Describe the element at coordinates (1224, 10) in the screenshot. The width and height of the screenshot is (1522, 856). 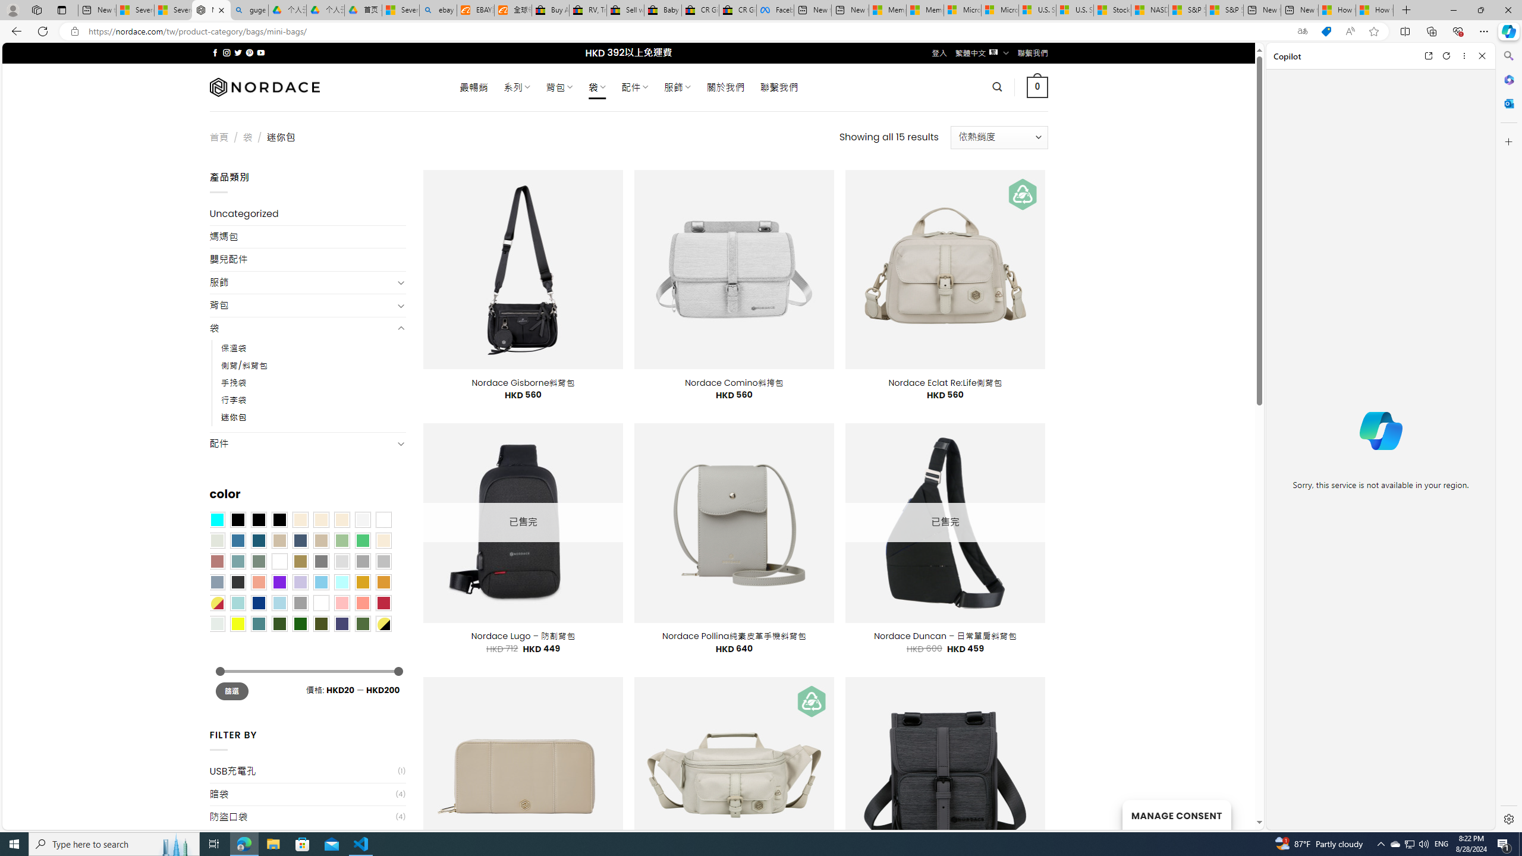
I see `S&P 500, Nasdaq end lower, weighed by Nvidia dip | Watch` at that location.